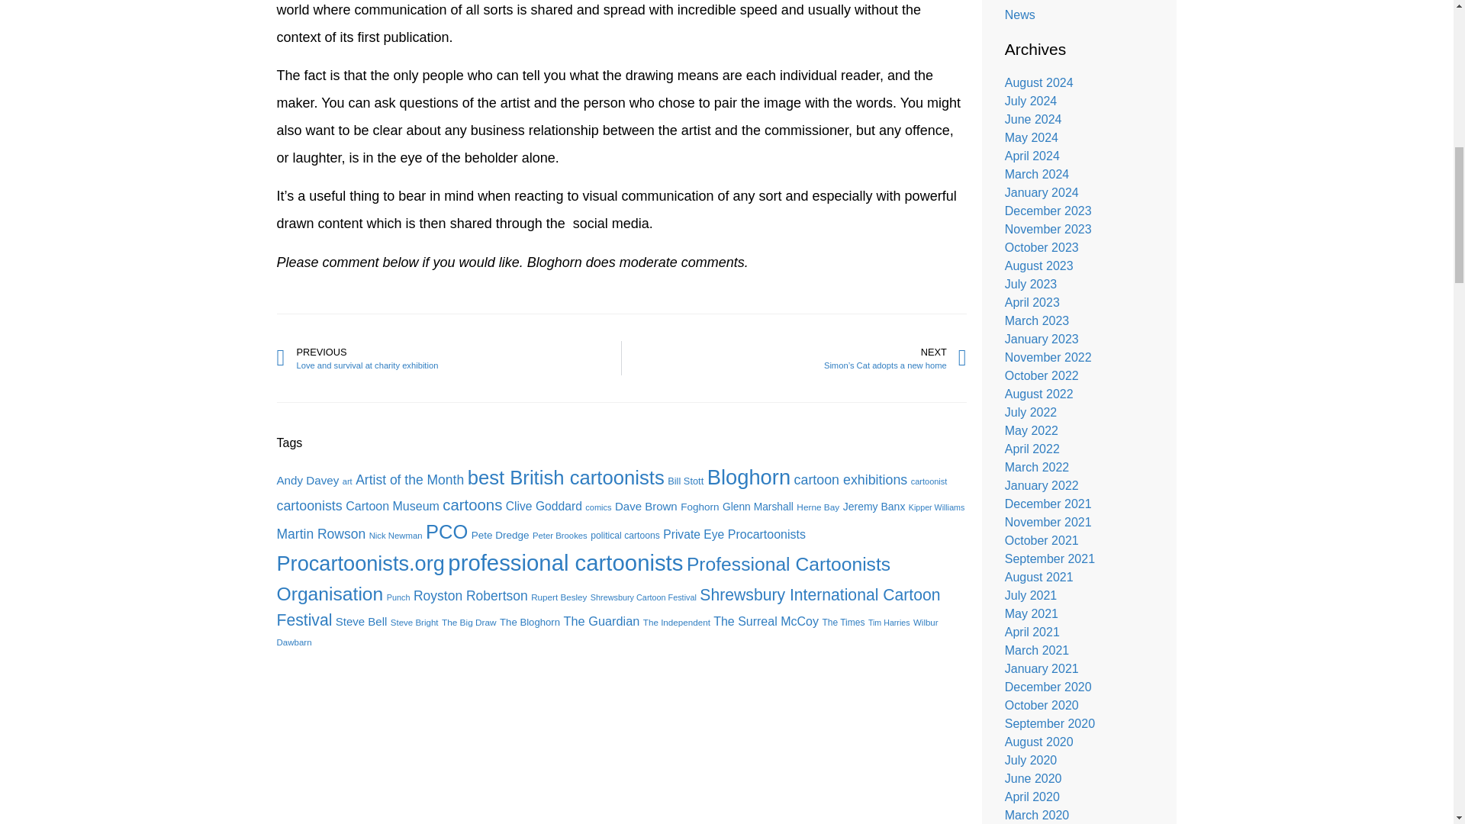 The height and width of the screenshot is (824, 1465). I want to click on Artist of the Month, so click(410, 479).